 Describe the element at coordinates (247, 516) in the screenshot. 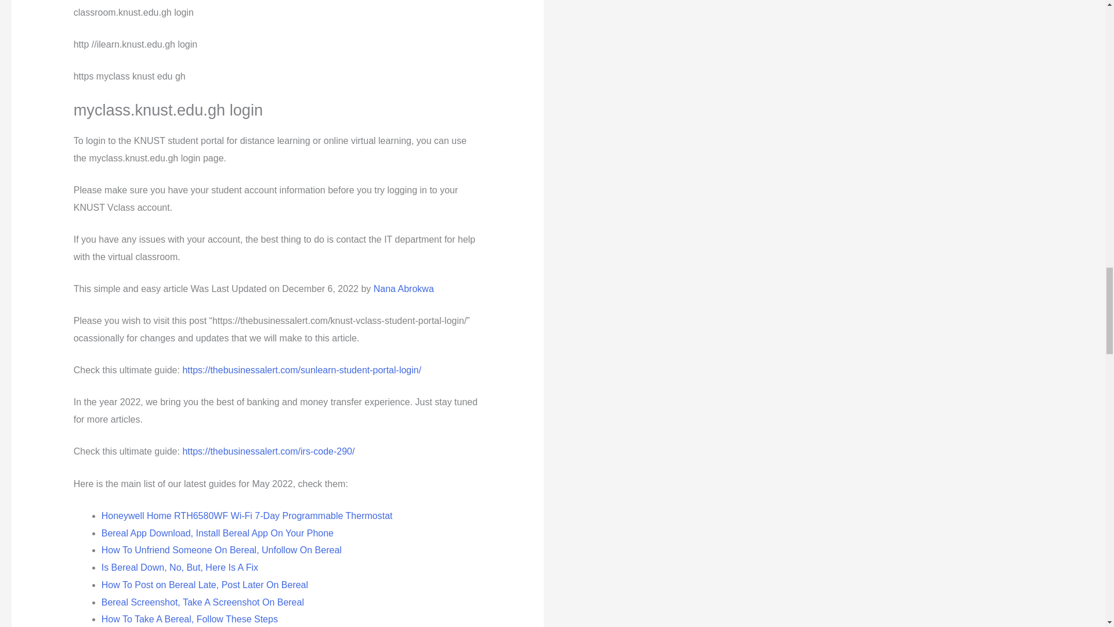

I see `Honeywell Home RTH6580WF Wi-Fi 7-Day Programmable Thermostat` at that location.